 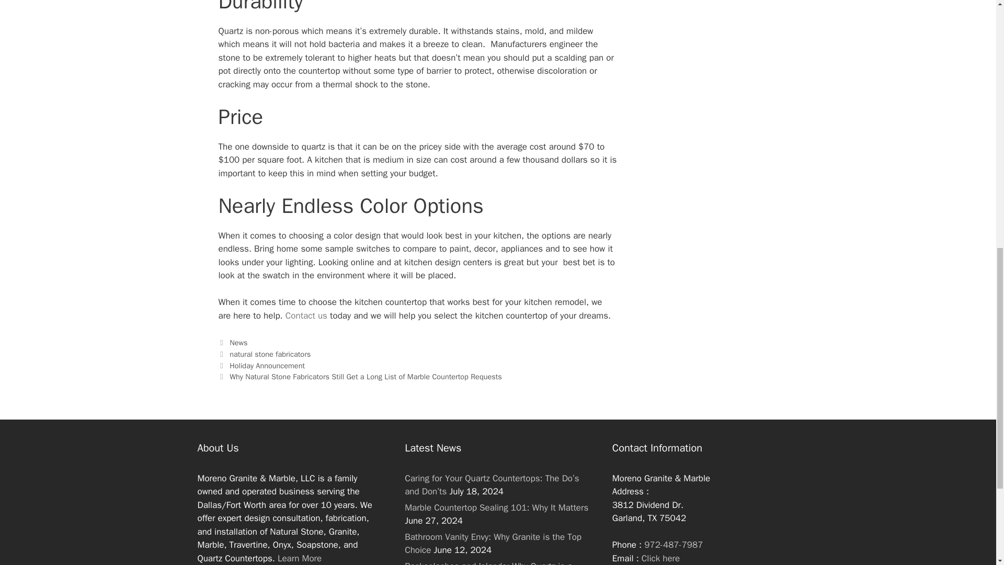 What do you see at coordinates (299, 558) in the screenshot?
I see `Learn More` at bounding box center [299, 558].